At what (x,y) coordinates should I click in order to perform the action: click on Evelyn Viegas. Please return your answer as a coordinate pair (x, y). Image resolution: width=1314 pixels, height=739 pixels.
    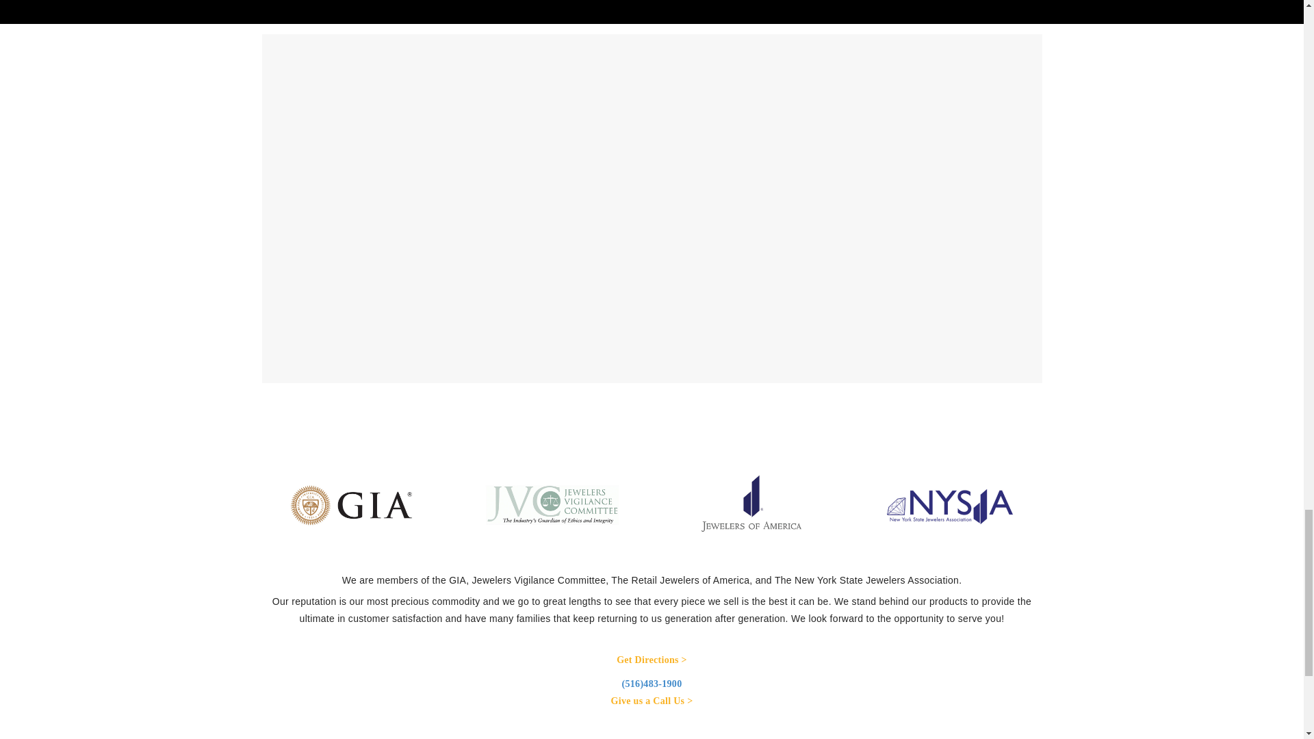
    Looking at the image, I should click on (542, 484).